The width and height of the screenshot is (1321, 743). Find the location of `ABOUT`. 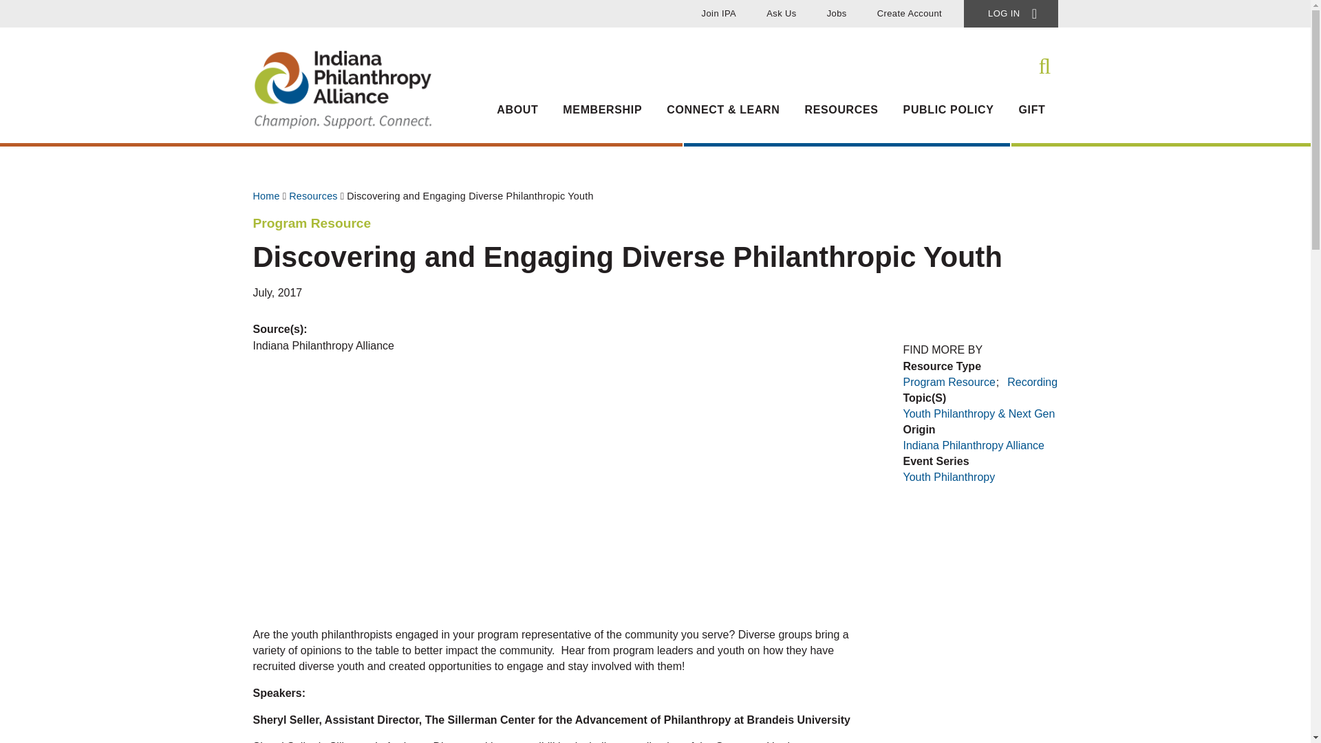

ABOUT is located at coordinates (517, 117).